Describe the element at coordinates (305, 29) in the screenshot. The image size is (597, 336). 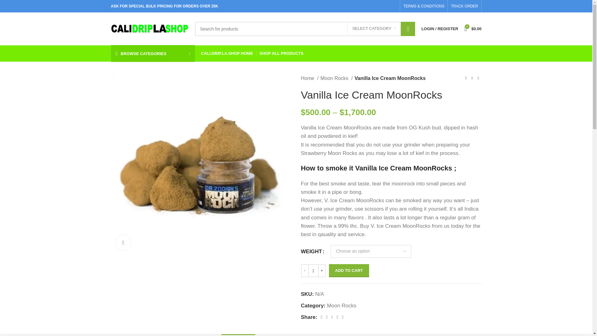
I see `Search for products` at that location.